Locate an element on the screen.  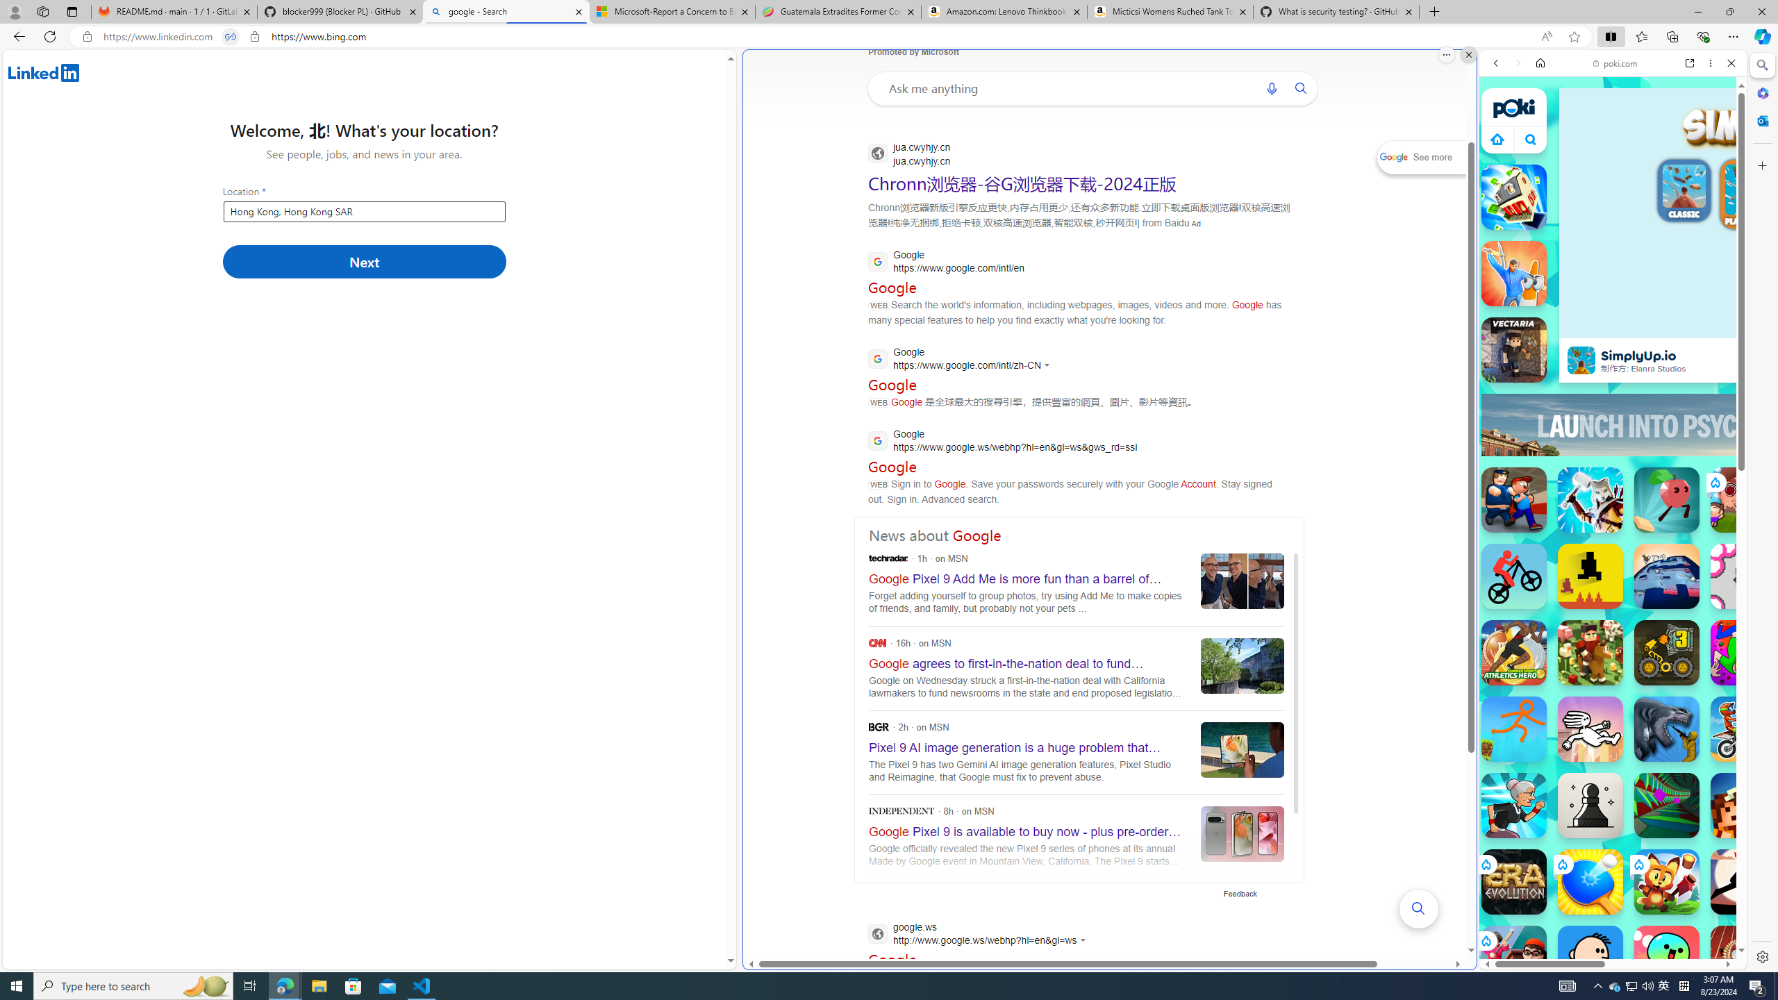
Fox Island Builder Fox Island Builder is located at coordinates (1667, 882).